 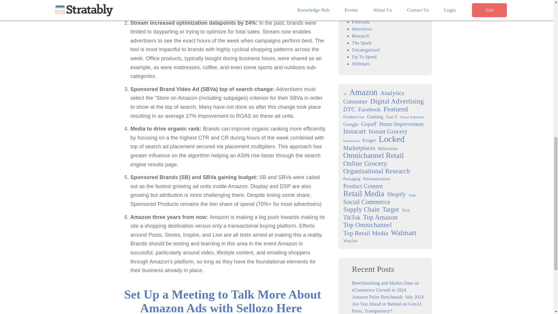 What do you see at coordinates (355, 101) in the screenshot?
I see `Consumer` at bounding box center [355, 101].